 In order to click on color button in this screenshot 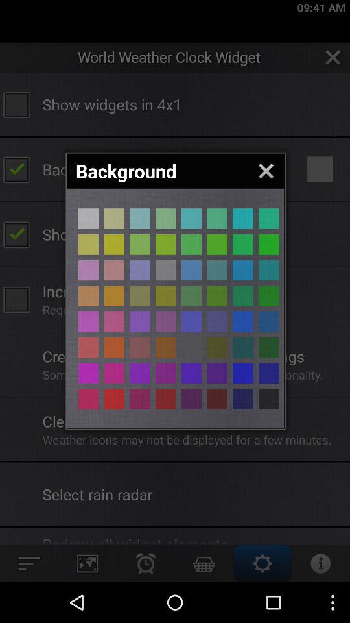, I will do `click(191, 270)`.